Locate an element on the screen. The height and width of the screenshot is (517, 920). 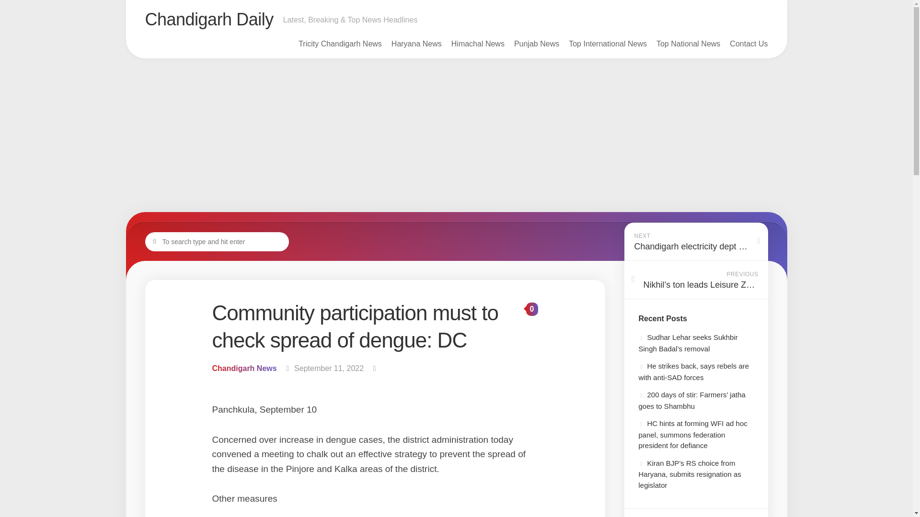
He strikes back, says rebels are with anti-SAD forces is located at coordinates (693, 371).